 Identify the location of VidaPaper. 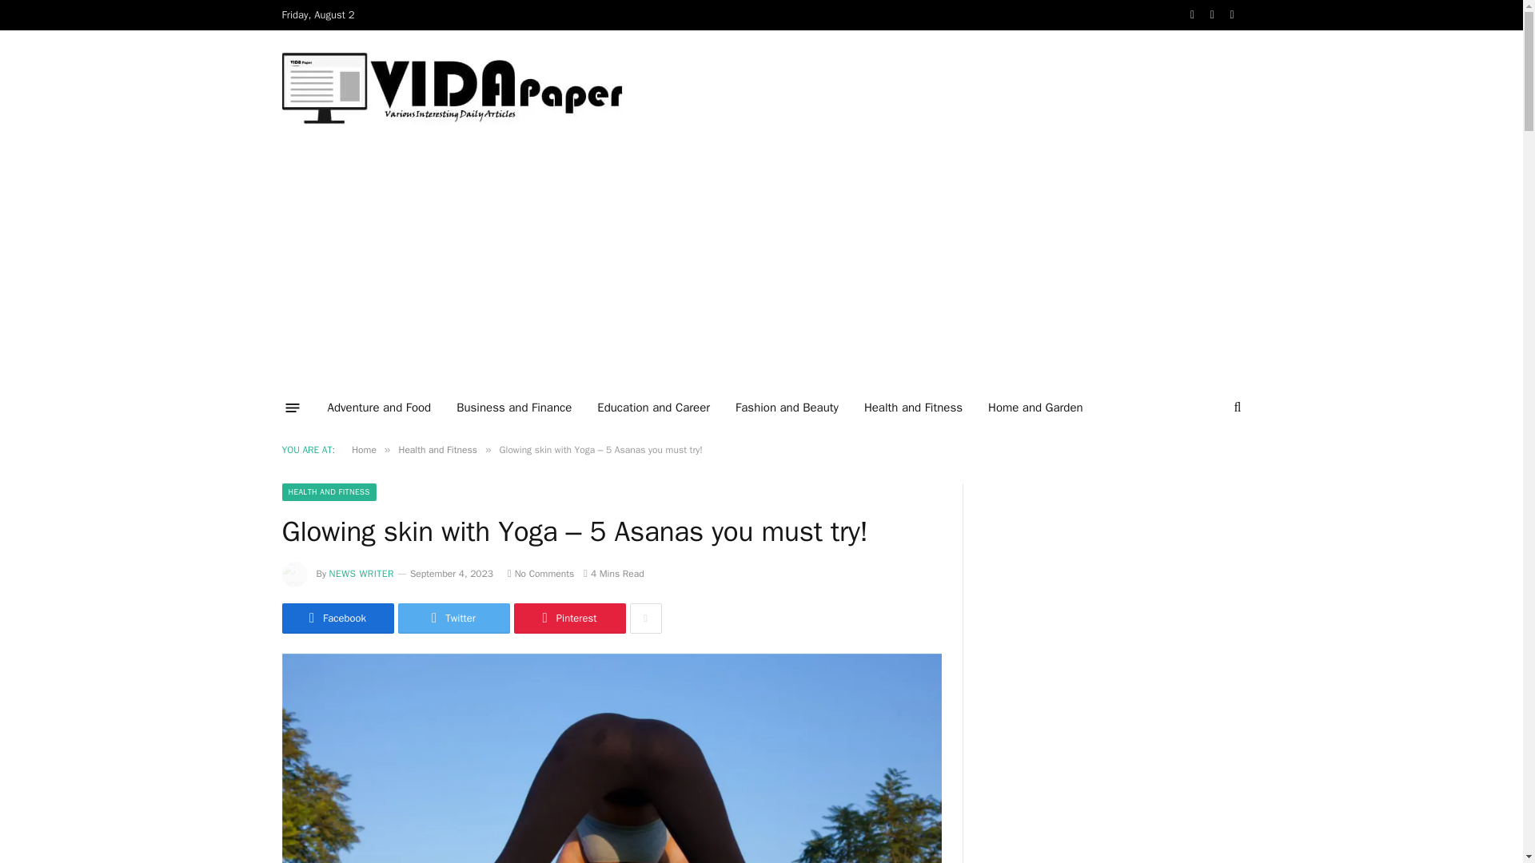
(451, 89).